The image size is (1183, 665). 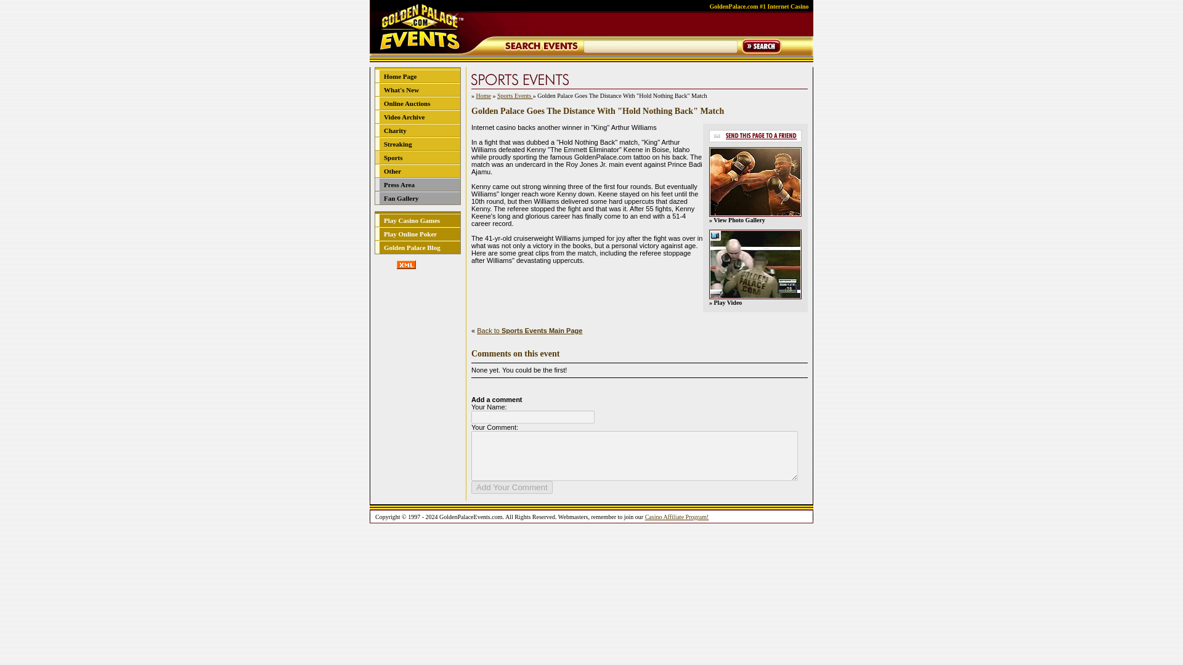 I want to click on Charity, so click(x=395, y=131).